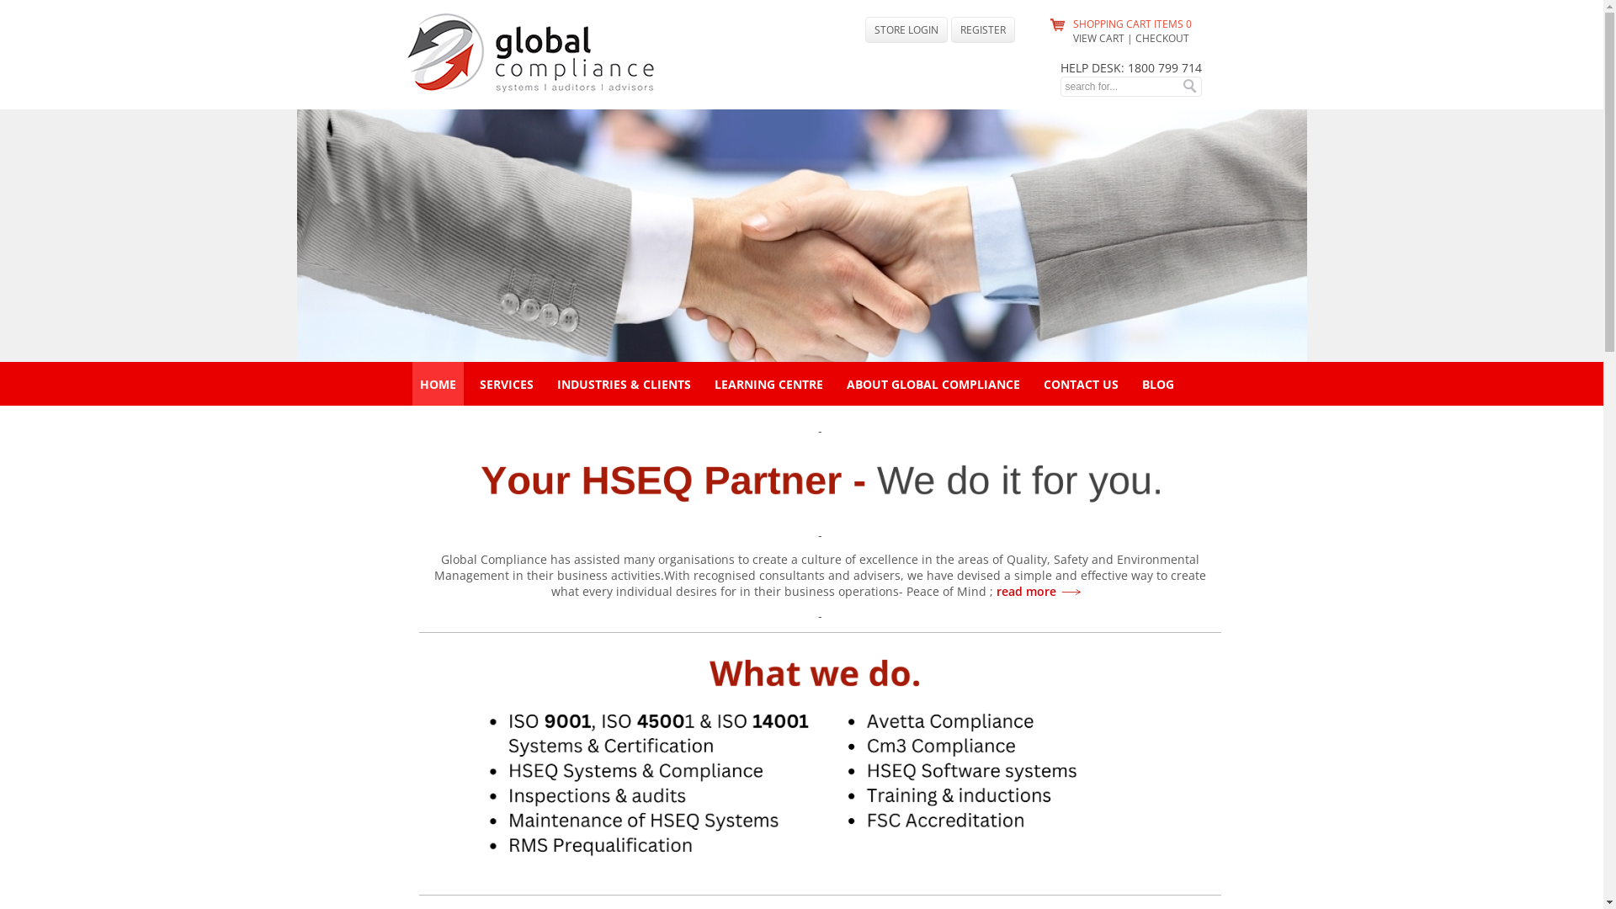 Image resolution: width=1616 pixels, height=909 pixels. Describe the element at coordinates (769, 384) in the screenshot. I see `LEARNING CENTRE` at that location.